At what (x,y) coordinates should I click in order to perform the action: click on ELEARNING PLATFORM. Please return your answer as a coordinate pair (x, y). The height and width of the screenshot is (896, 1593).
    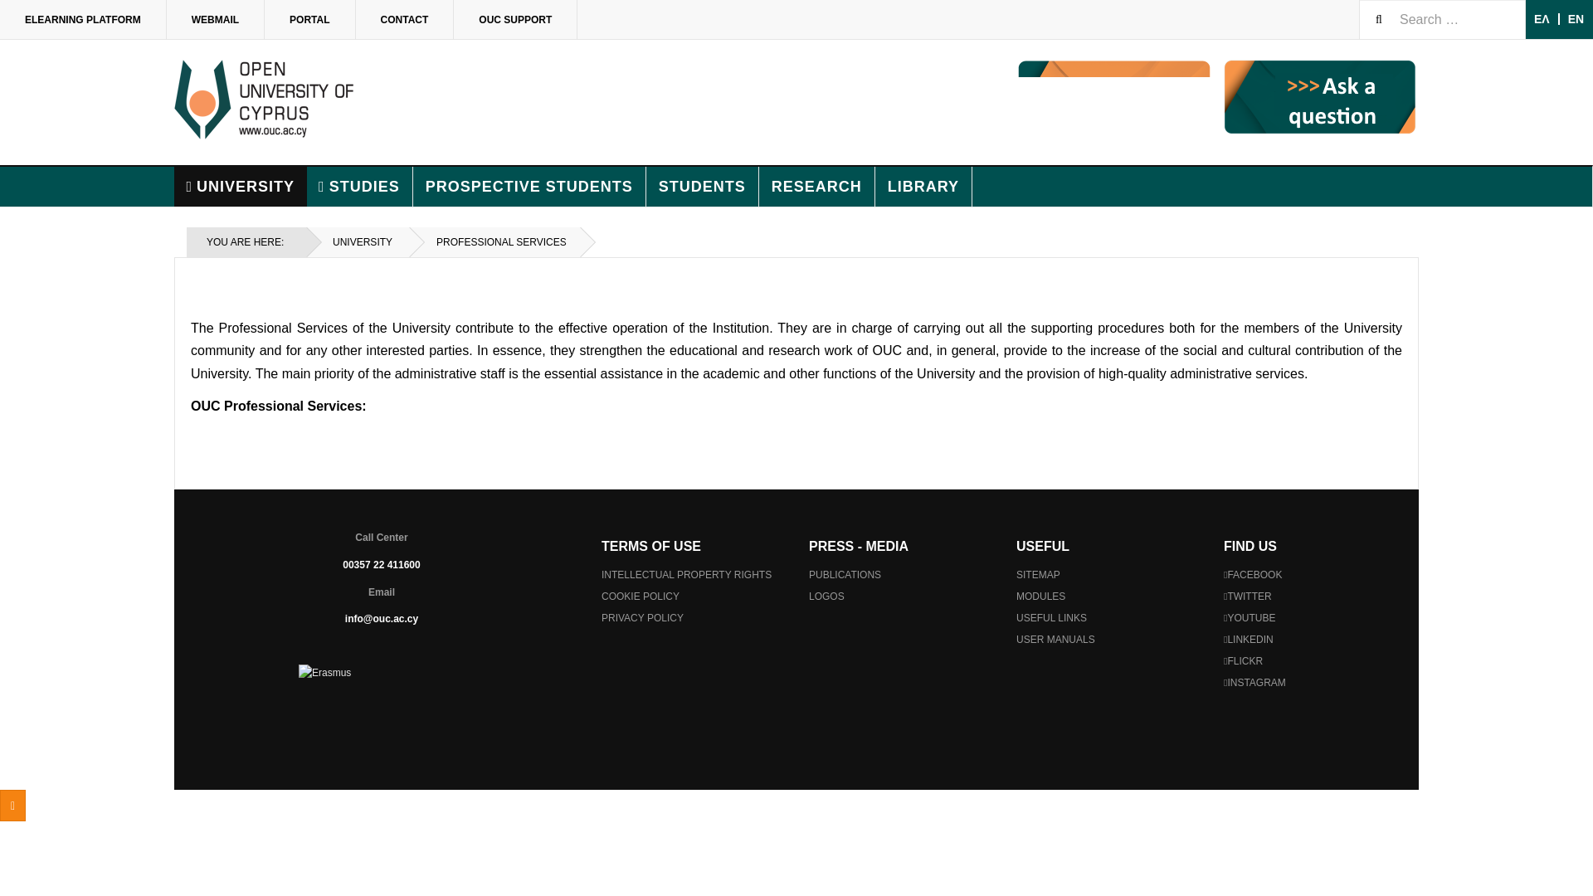
    Looking at the image, I should click on (83, 20).